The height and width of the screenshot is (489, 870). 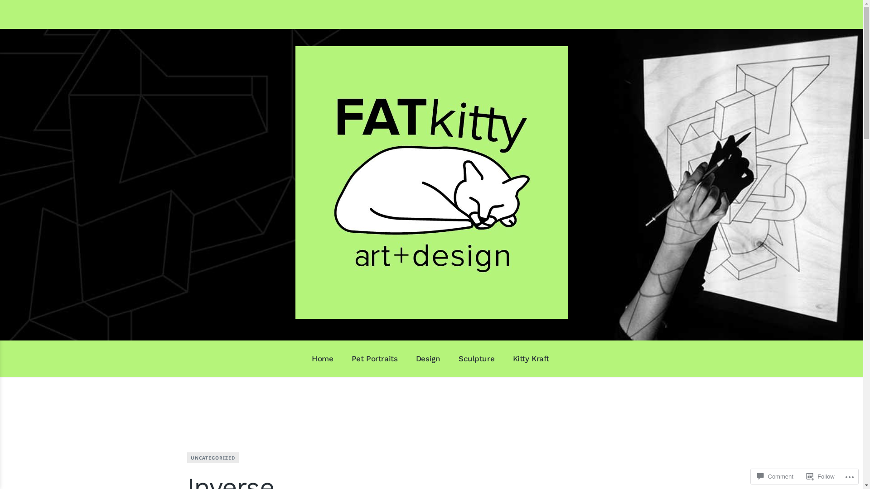 I want to click on Sculpture, so click(x=477, y=359).